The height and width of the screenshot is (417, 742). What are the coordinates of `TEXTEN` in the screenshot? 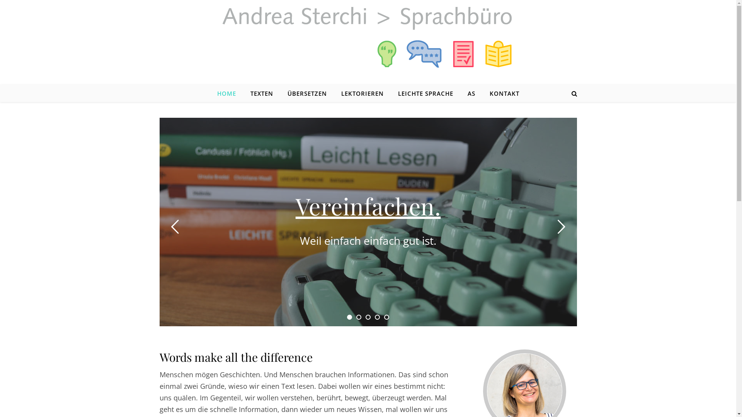 It's located at (262, 93).